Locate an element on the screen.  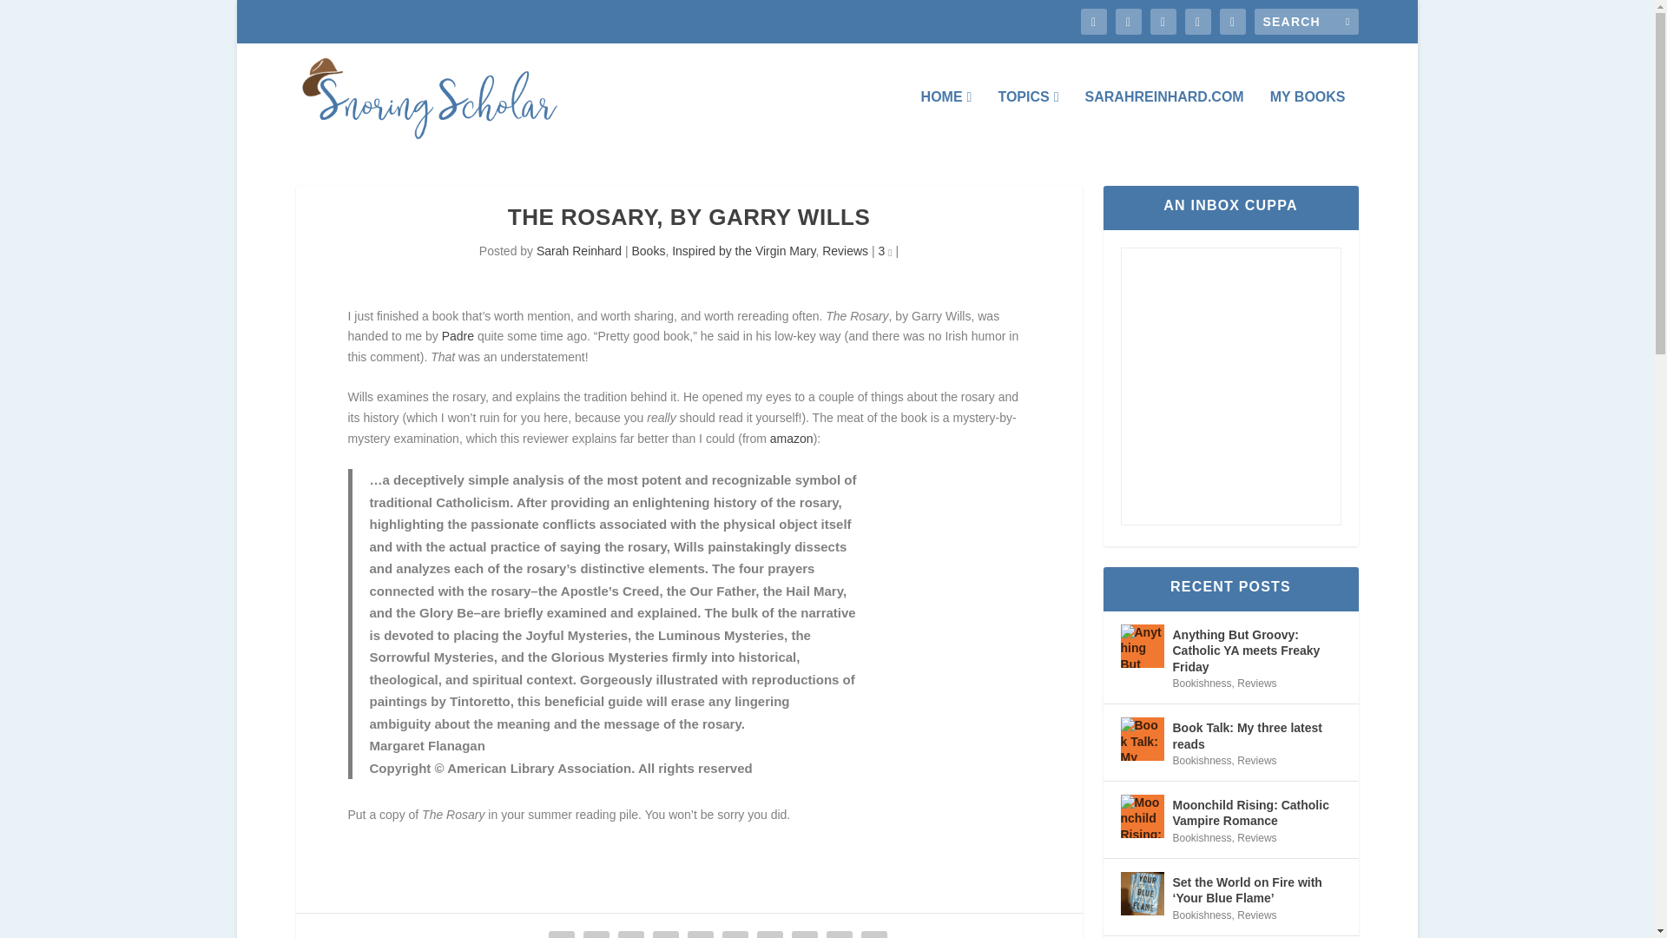
Sarah Reinhard is located at coordinates (579, 250).